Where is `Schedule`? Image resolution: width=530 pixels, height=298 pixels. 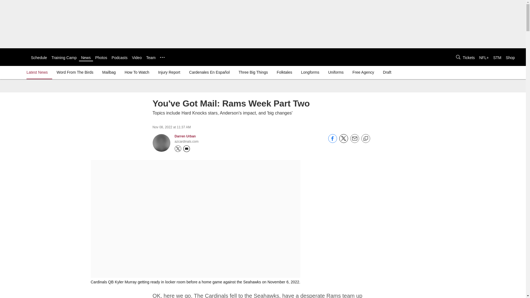
Schedule is located at coordinates (39, 57).